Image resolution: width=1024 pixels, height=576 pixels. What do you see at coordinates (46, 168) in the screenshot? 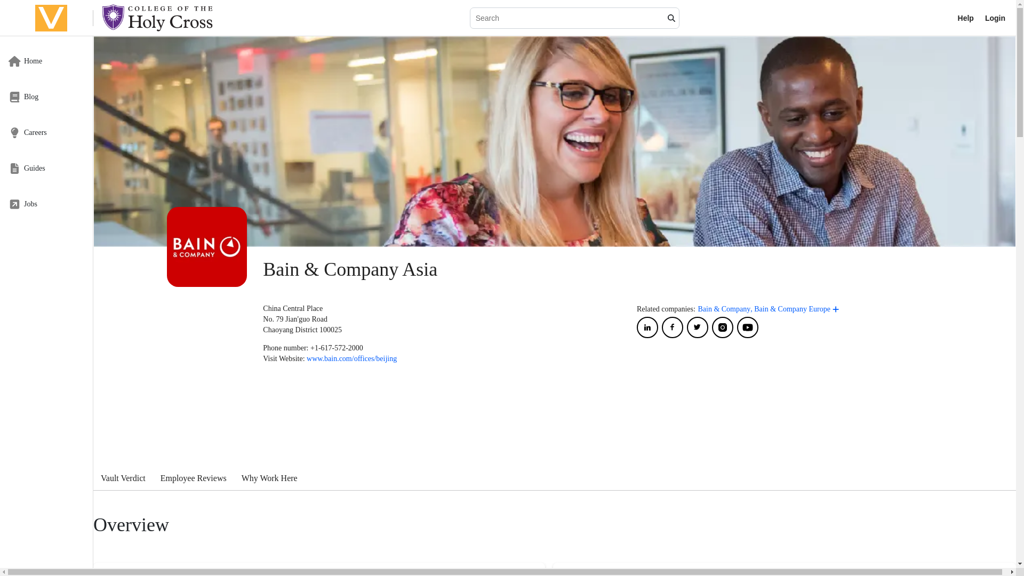
I see `Home` at bounding box center [46, 168].